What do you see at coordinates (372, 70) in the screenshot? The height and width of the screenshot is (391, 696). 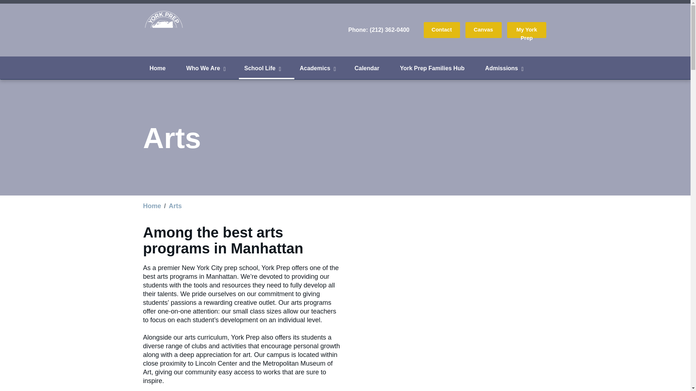 I see `Calendar` at bounding box center [372, 70].